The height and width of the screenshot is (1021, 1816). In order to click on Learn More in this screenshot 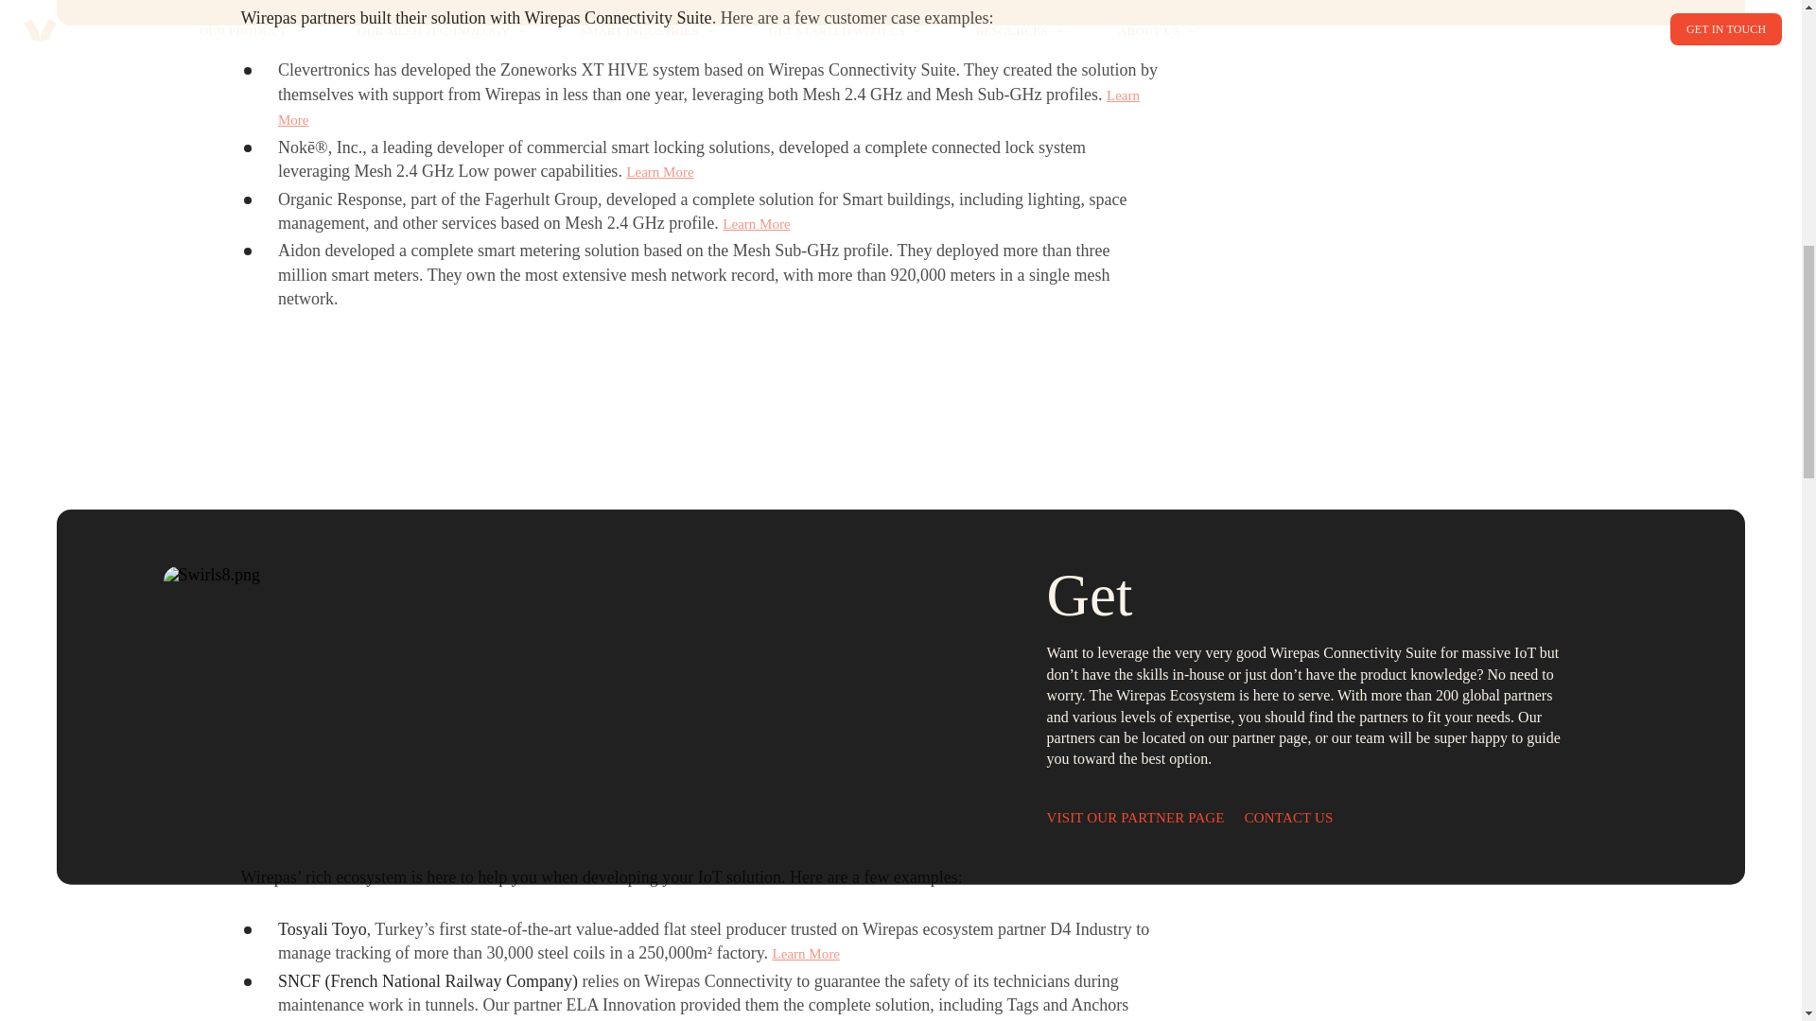, I will do `click(757, 223)`.